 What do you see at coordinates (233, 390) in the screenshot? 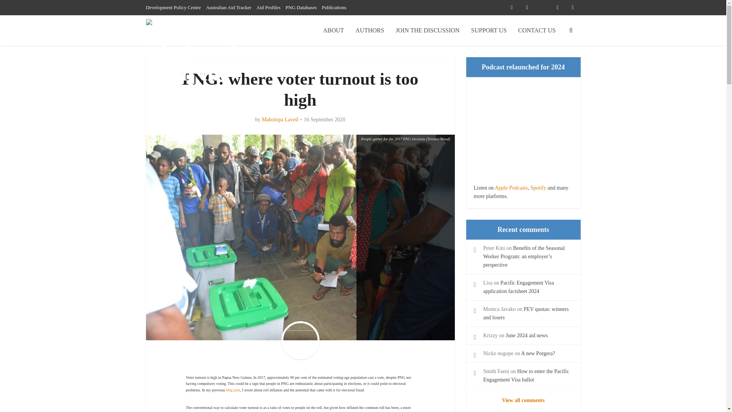
I see `blog post` at bounding box center [233, 390].